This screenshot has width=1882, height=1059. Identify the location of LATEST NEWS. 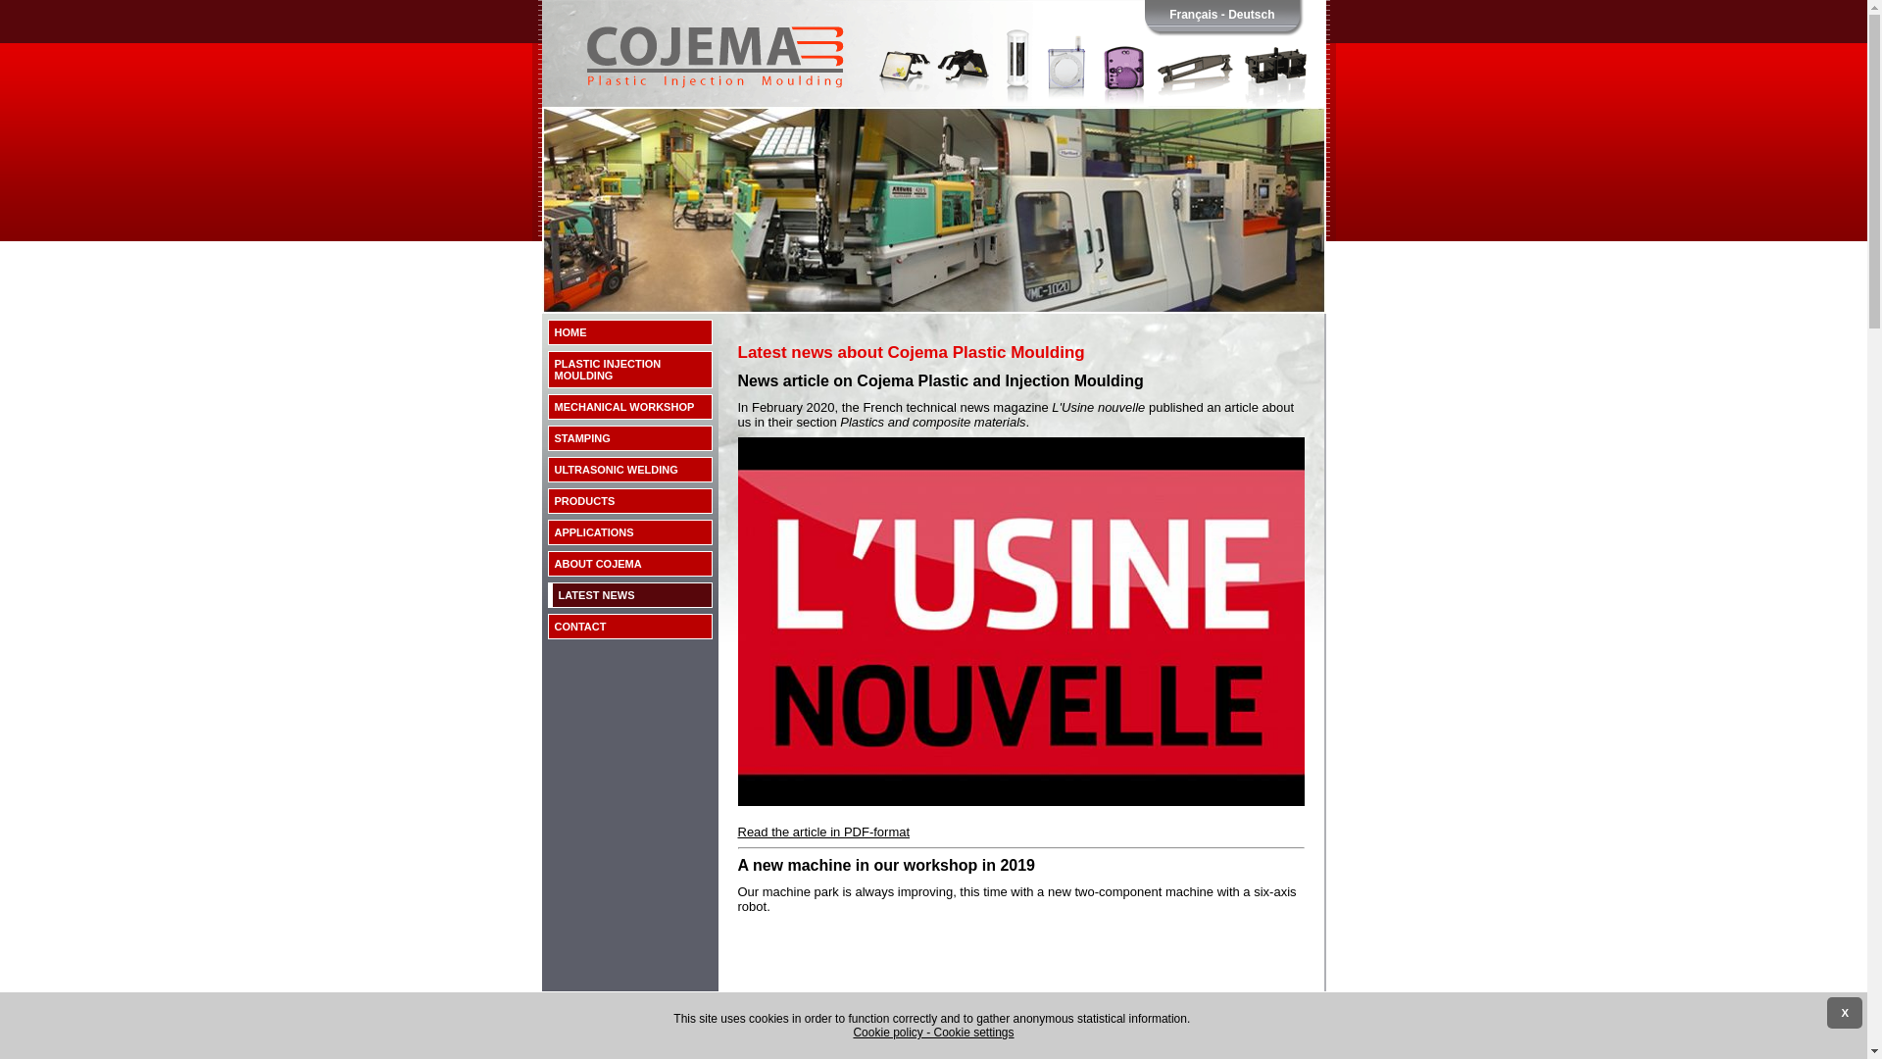
(629, 595).